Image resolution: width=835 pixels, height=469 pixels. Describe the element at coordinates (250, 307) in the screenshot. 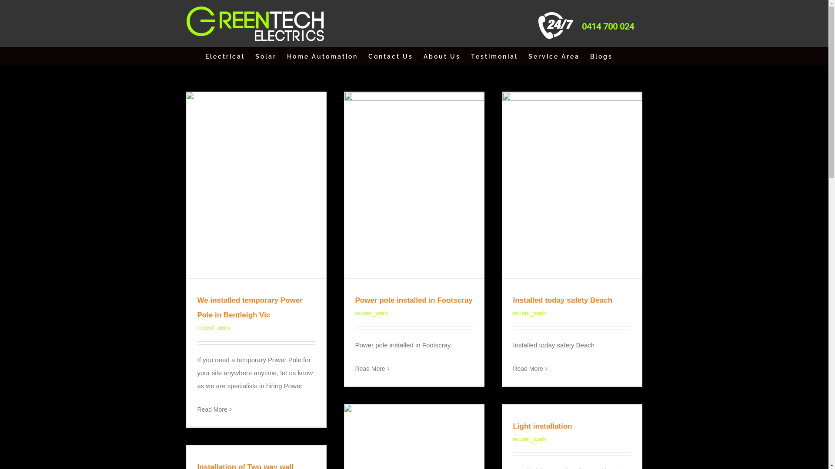

I see `We installed temporary Power Pole in Bentleigh Vic` at that location.